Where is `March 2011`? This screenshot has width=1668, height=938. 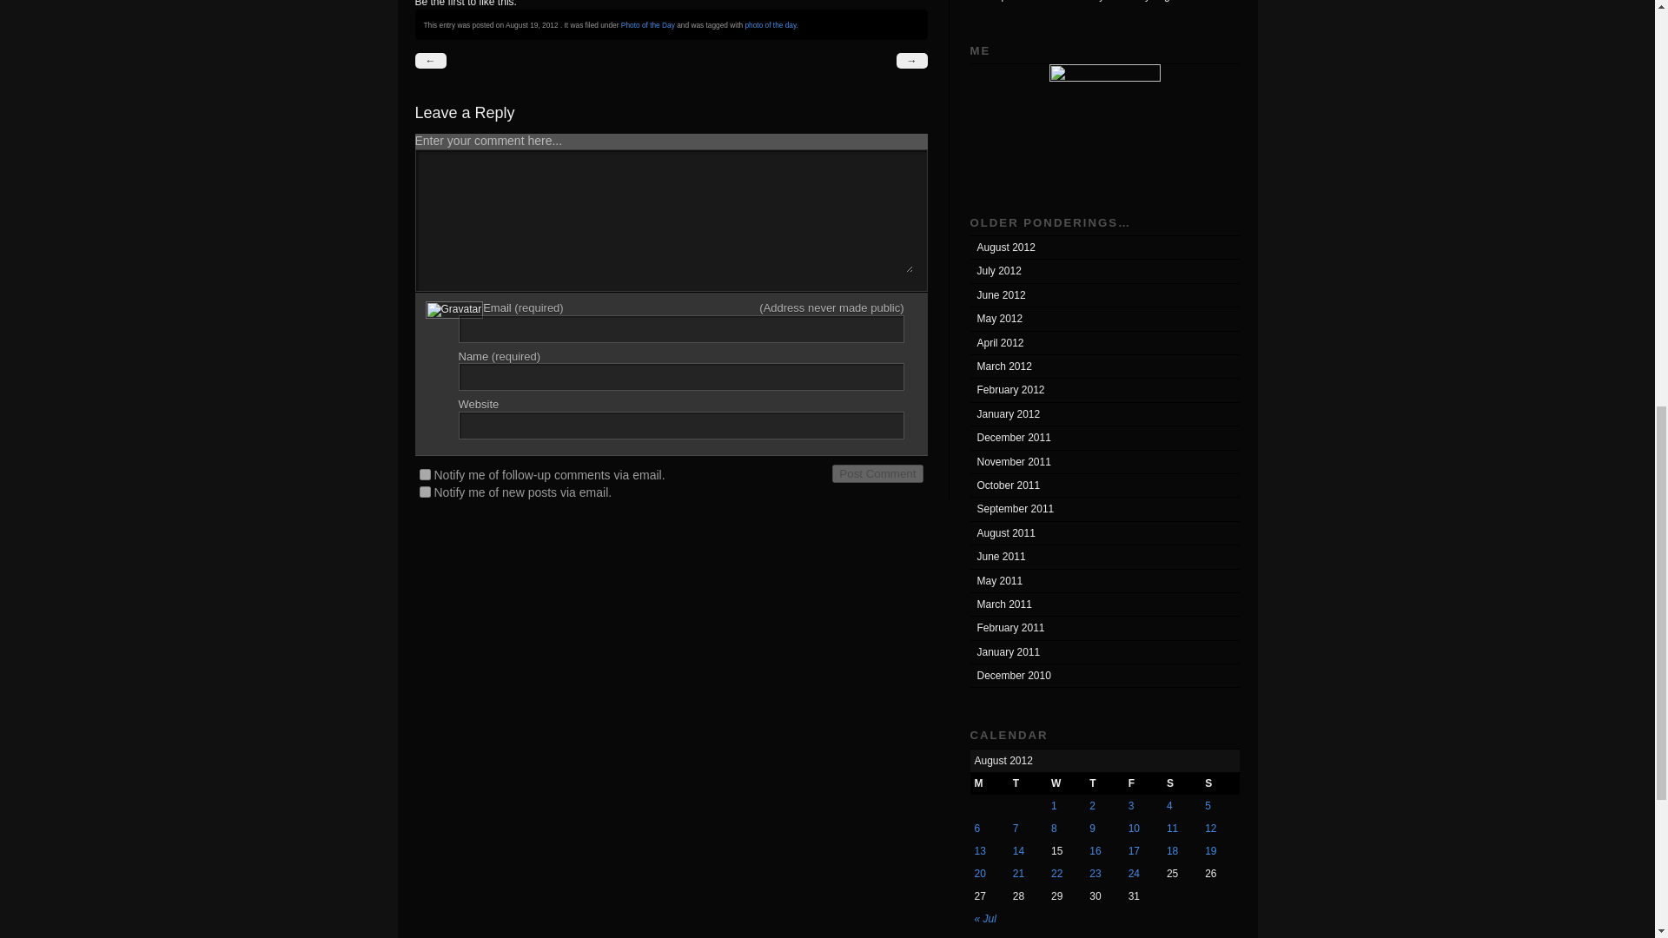 March 2011 is located at coordinates (1103, 604).